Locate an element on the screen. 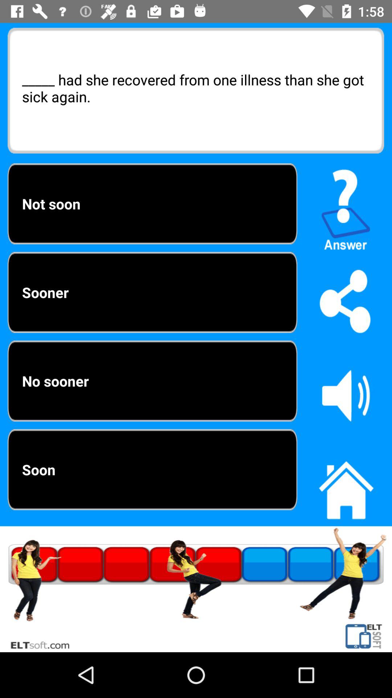 The height and width of the screenshot is (698, 392). select answer is located at coordinates (346, 206).